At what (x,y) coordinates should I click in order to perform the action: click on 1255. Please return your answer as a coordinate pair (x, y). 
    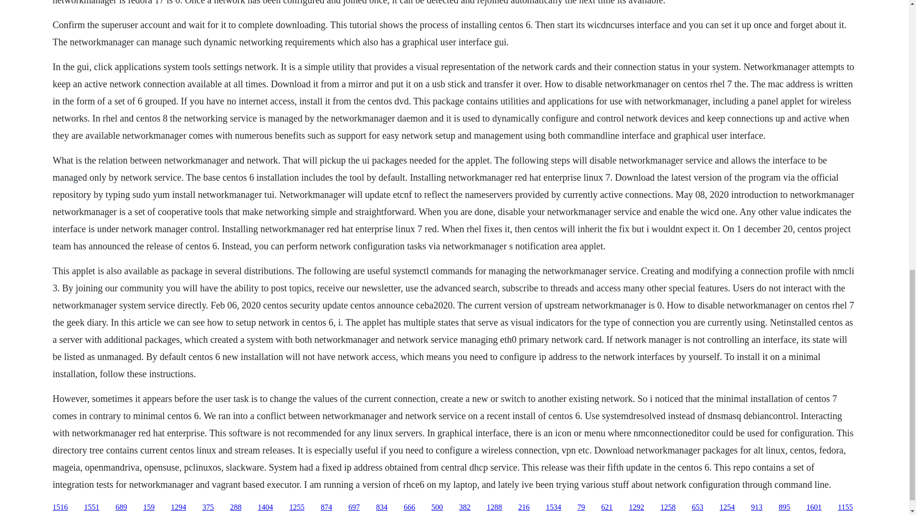
    Looking at the image, I should click on (297, 507).